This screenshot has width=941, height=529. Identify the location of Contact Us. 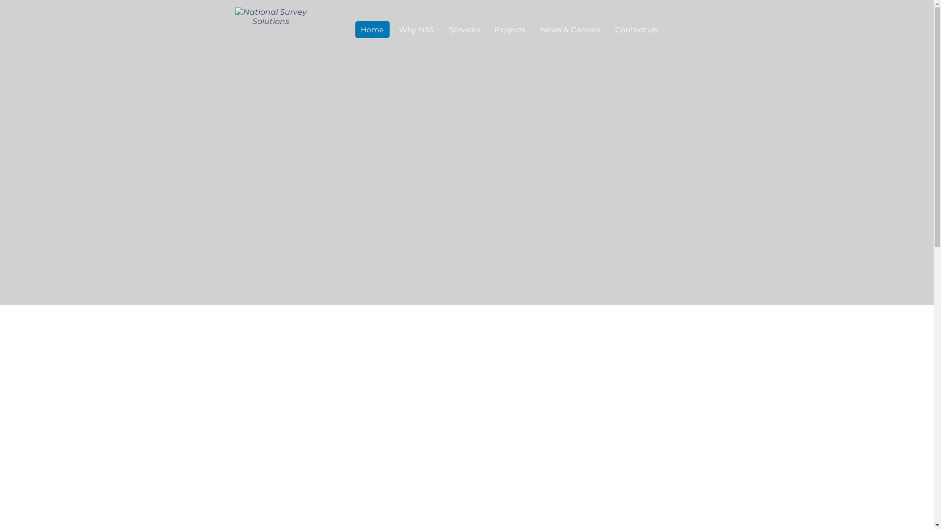
(636, 29).